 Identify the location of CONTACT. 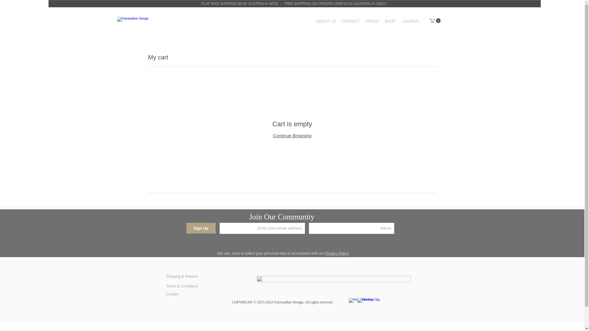
(351, 21).